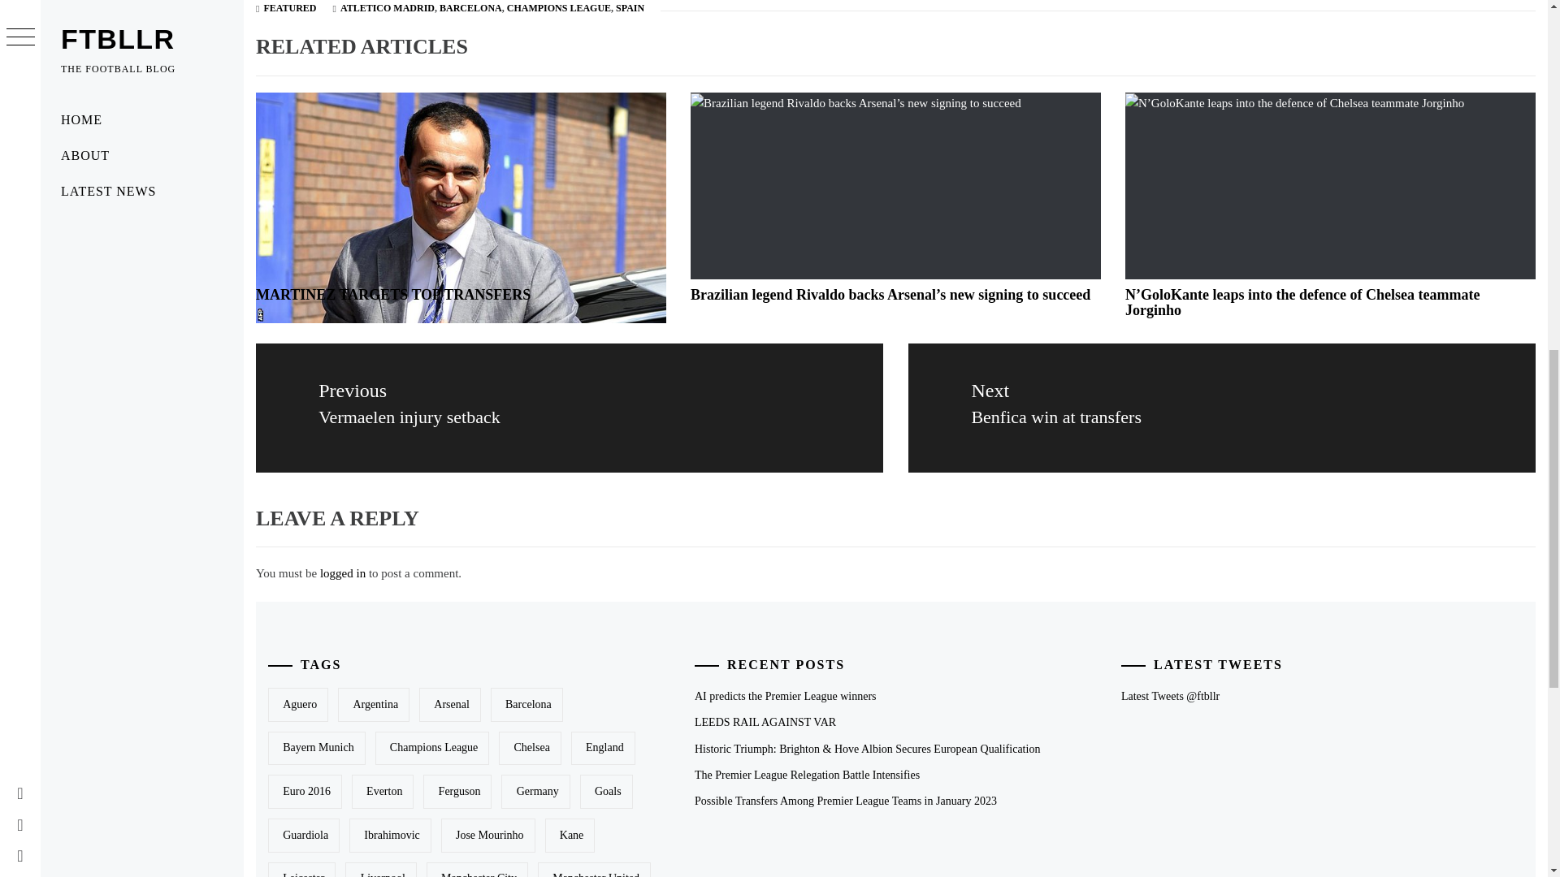  What do you see at coordinates (1221, 408) in the screenshot?
I see `MARTINEZ TARGETS TOP TRANSFERS` at bounding box center [1221, 408].